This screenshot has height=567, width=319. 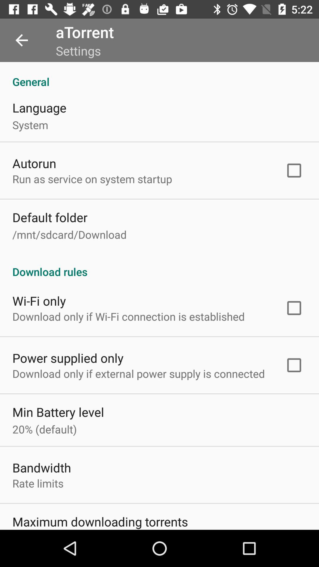 I want to click on click the item below the download only if icon, so click(x=58, y=412).